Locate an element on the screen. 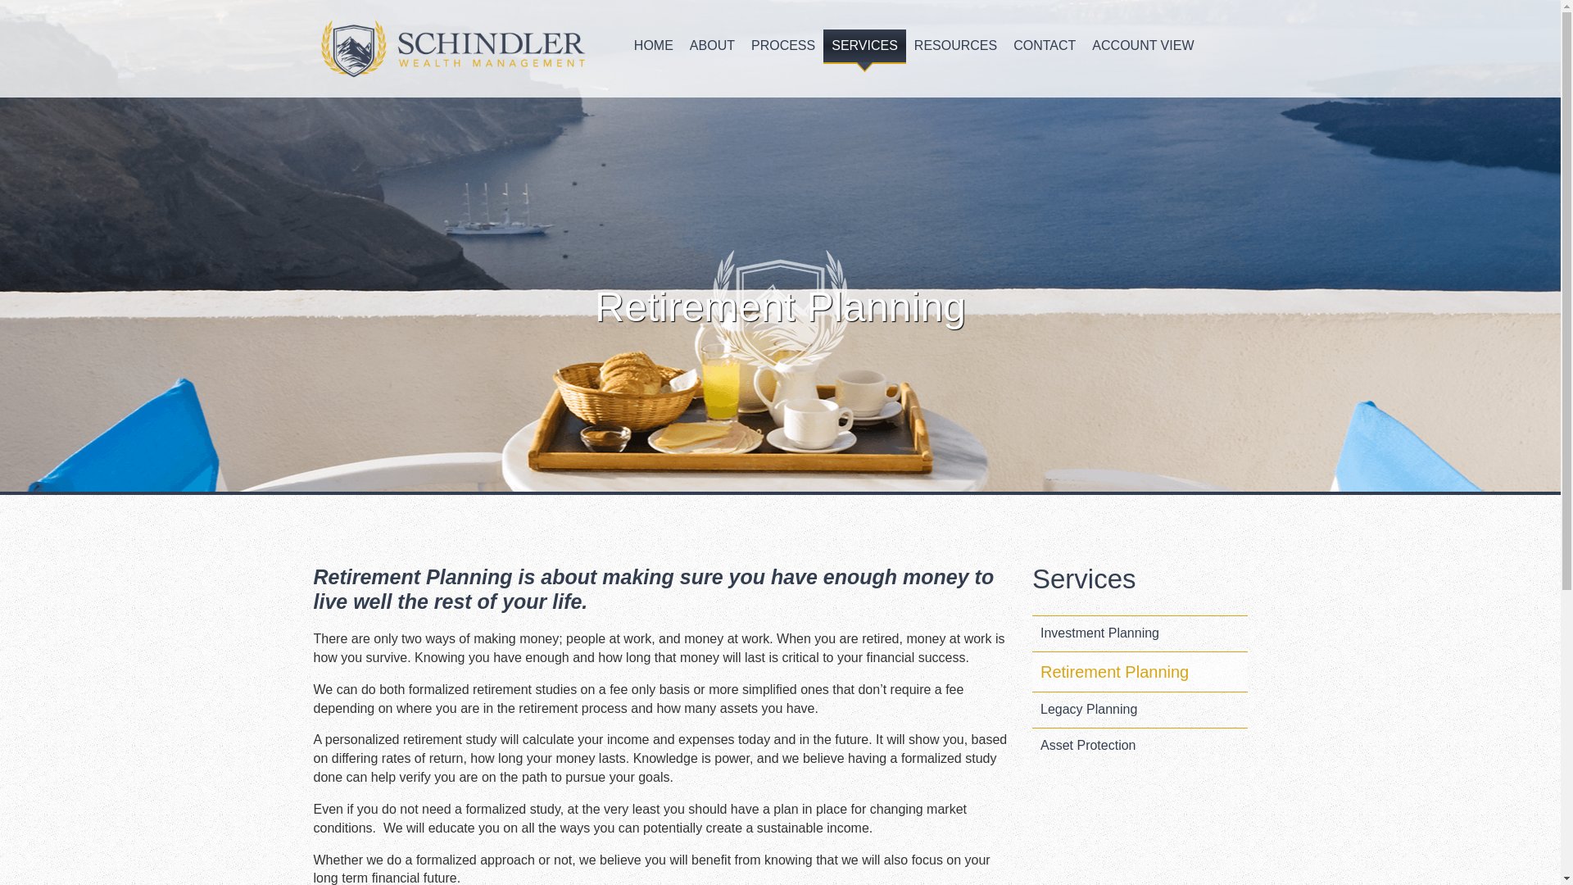 Image resolution: width=1573 pixels, height=885 pixels. Account View is located at coordinates (1142, 45).